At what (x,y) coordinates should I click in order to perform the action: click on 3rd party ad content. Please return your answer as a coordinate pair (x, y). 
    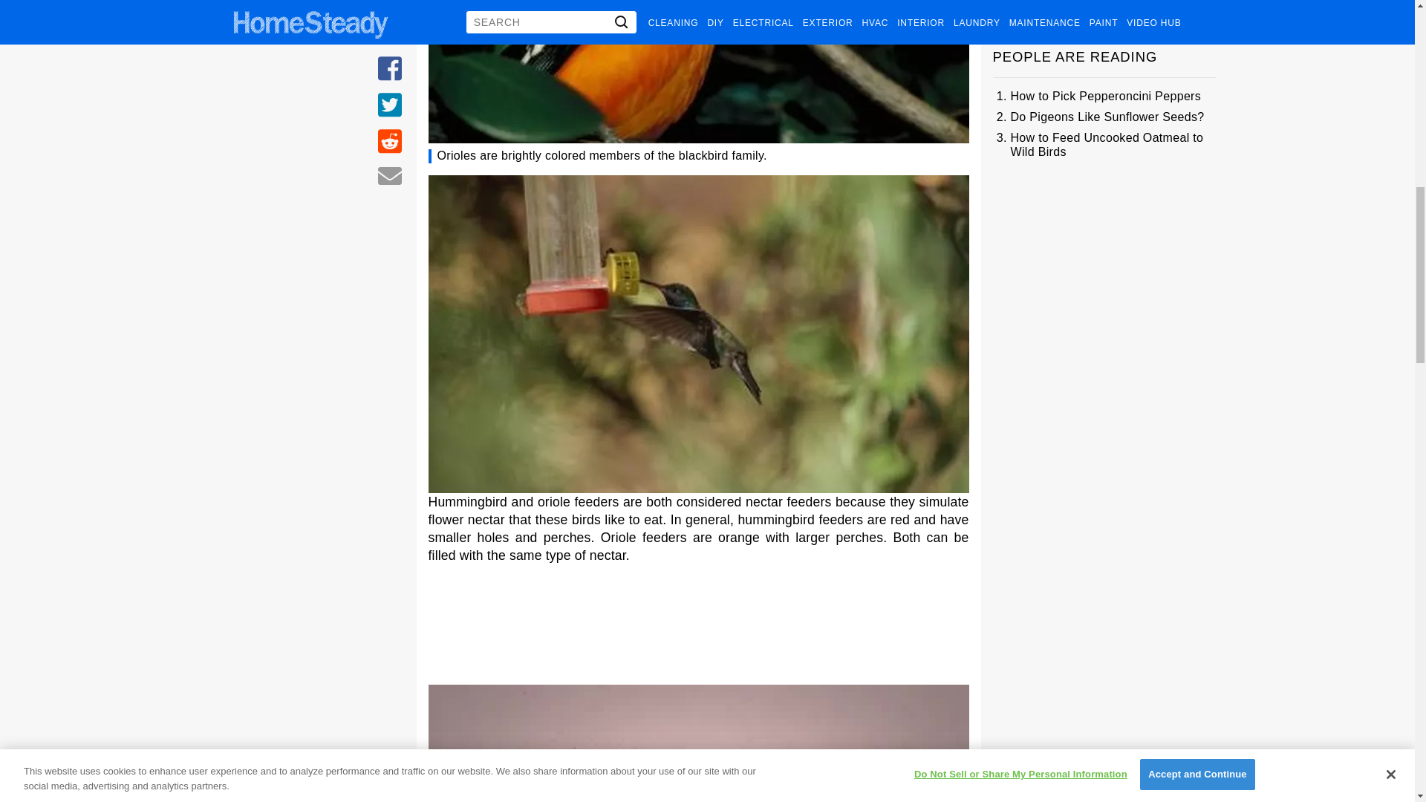
    Looking at the image, I should click on (1104, 275).